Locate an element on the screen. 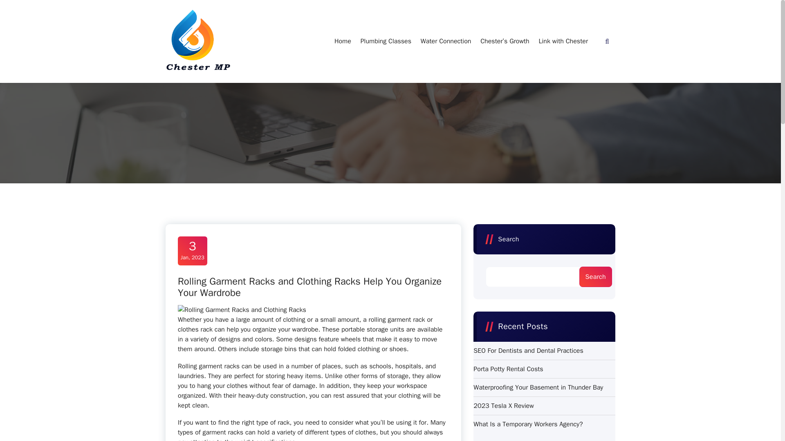  Water Connection is located at coordinates (446, 41).